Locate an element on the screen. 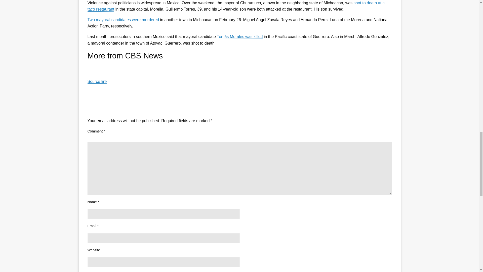 The image size is (483, 272). shot to death at a taco restaurant is located at coordinates (236, 6).